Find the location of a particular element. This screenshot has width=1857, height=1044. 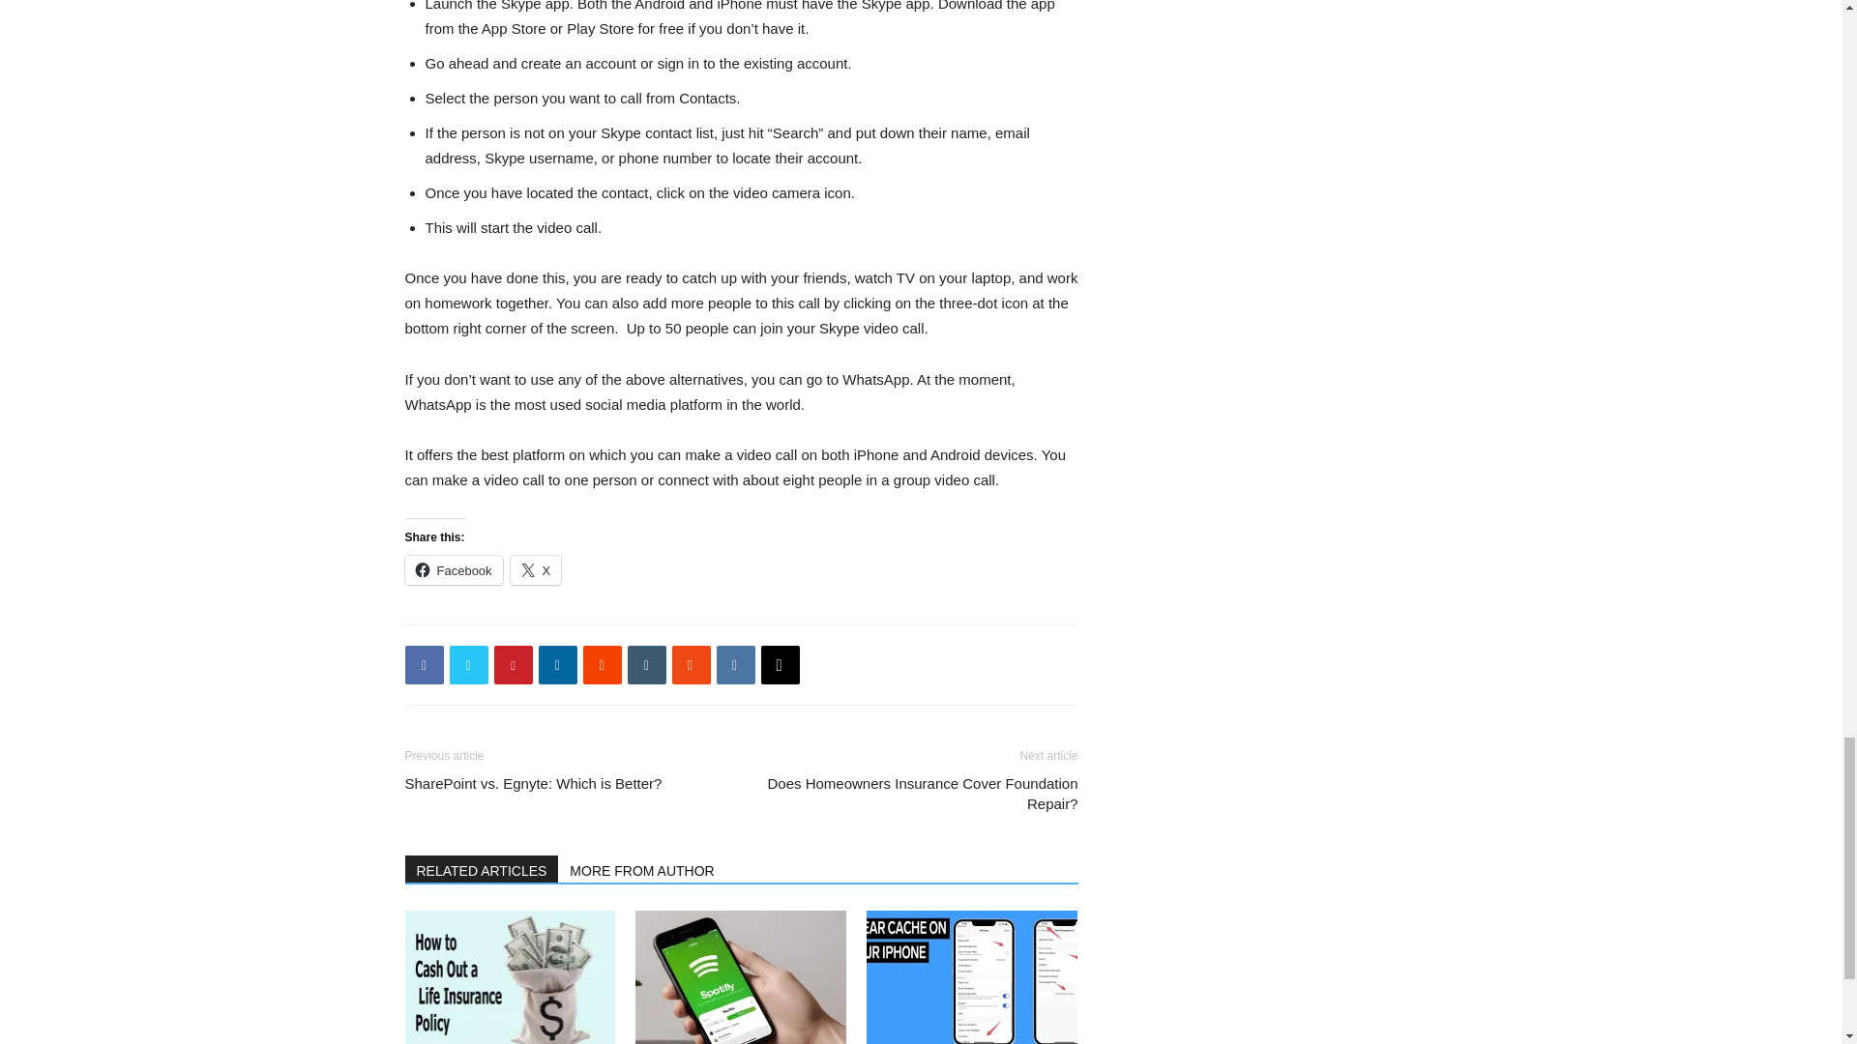

Facebook is located at coordinates (453, 569).